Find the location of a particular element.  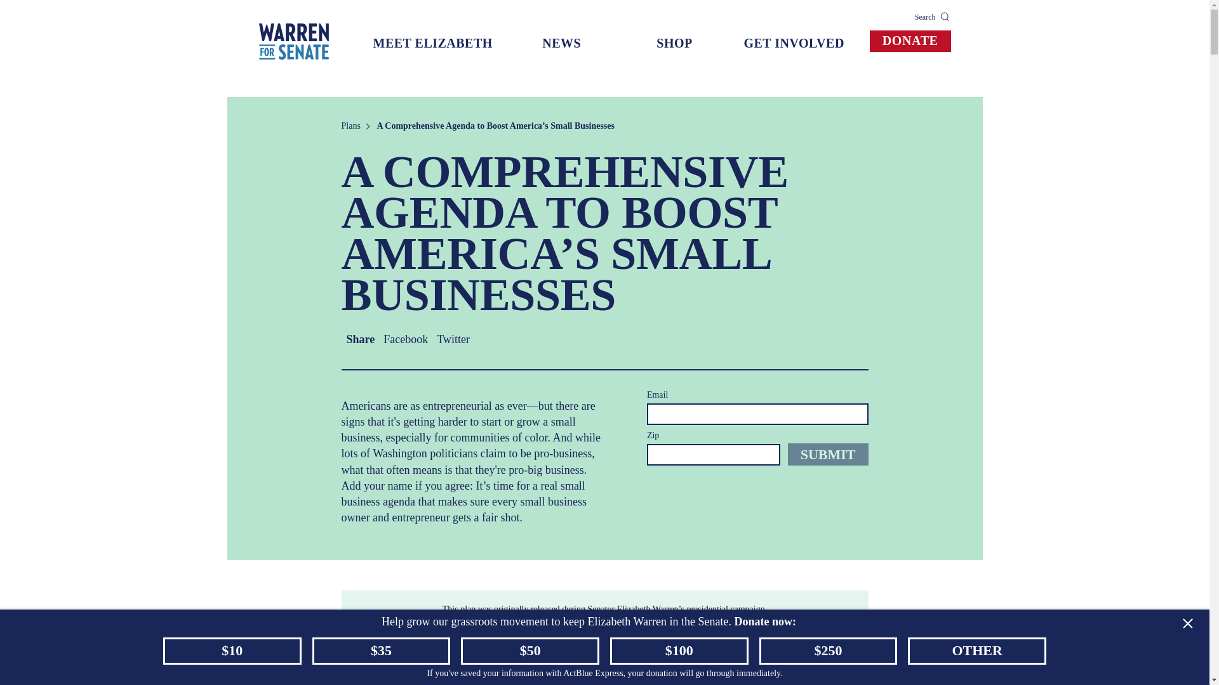

Twitter is located at coordinates (453, 339).